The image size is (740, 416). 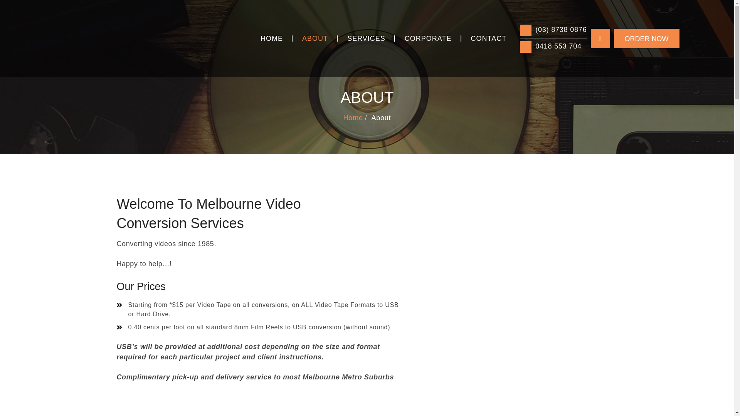 I want to click on SERVICES, so click(x=366, y=39).